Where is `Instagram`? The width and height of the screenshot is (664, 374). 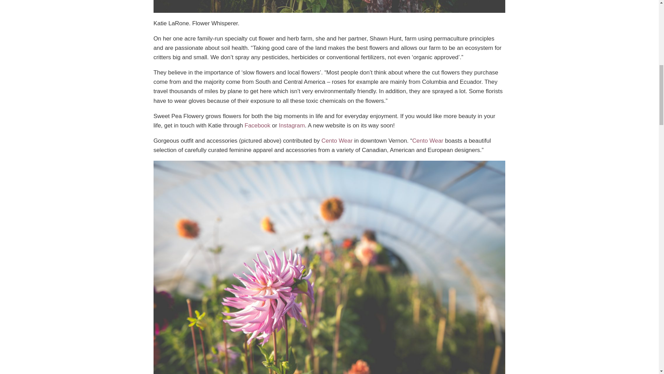
Instagram is located at coordinates (292, 125).